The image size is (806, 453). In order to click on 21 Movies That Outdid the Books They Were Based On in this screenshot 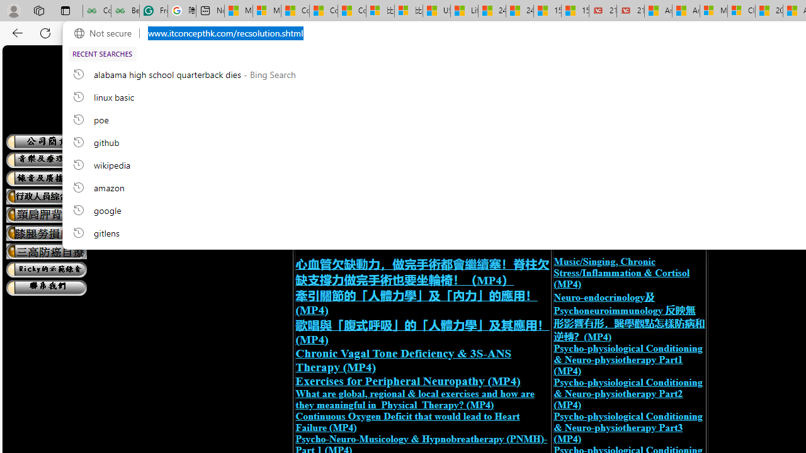, I will do `click(630, 11)`.